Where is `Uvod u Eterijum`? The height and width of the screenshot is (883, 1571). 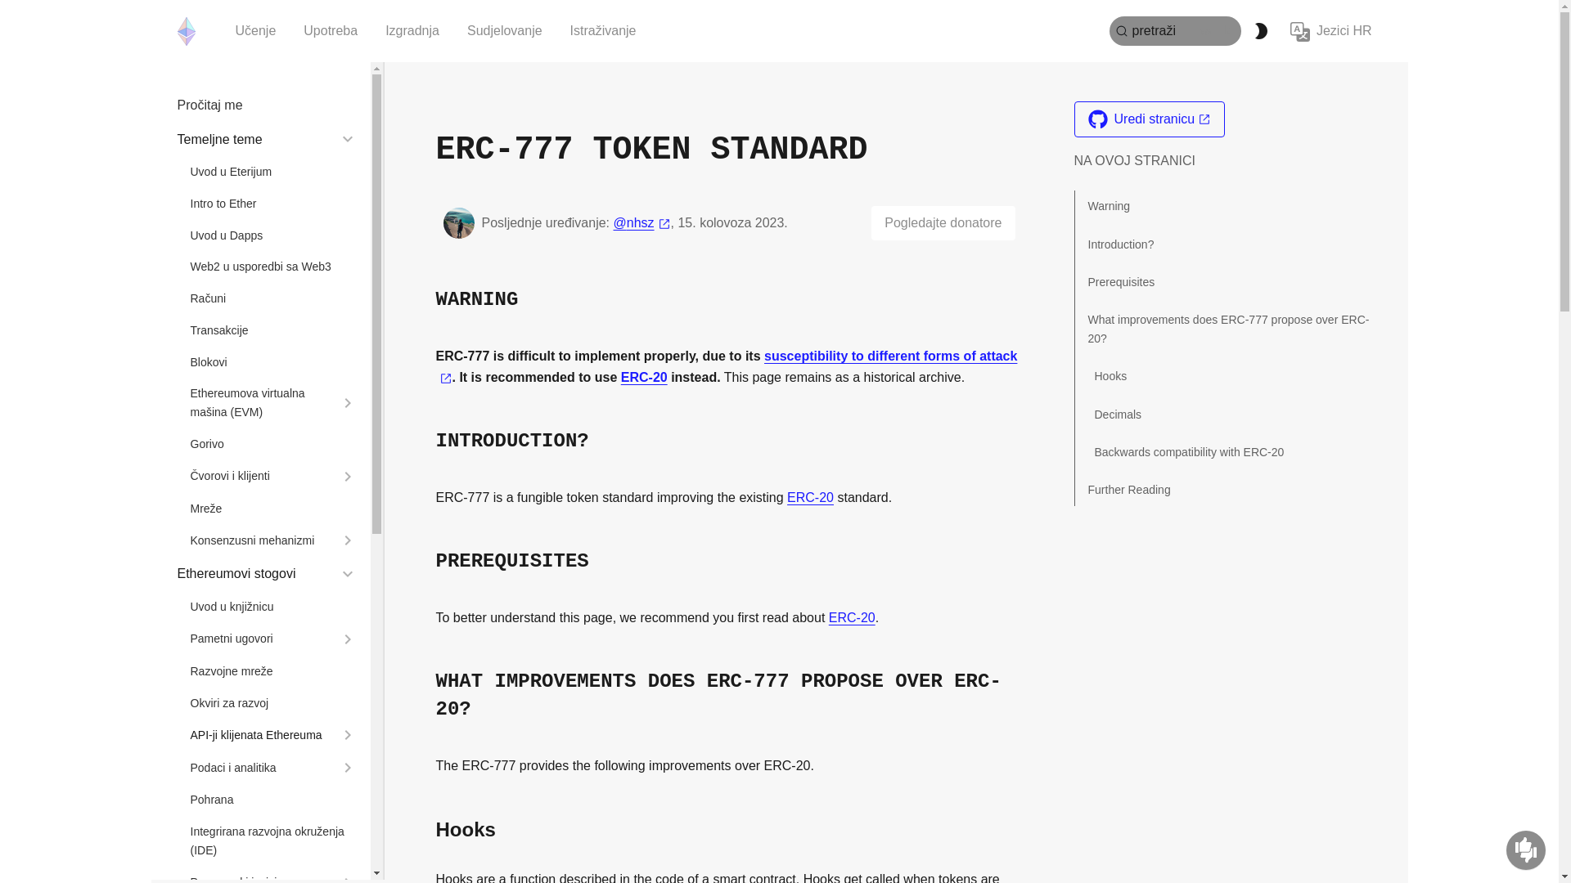 Uvod u Eterijum is located at coordinates (273, 172).